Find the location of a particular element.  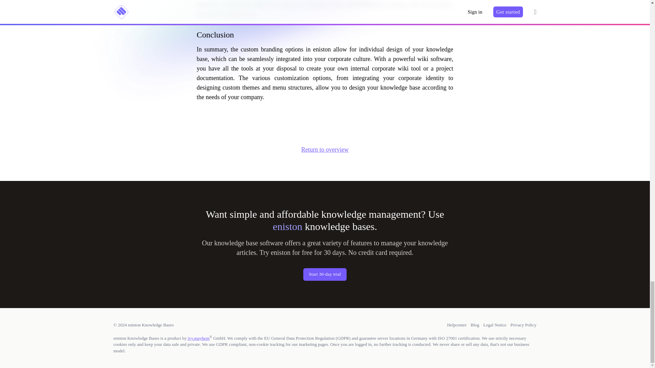

Privacy Policy is located at coordinates (523, 325).